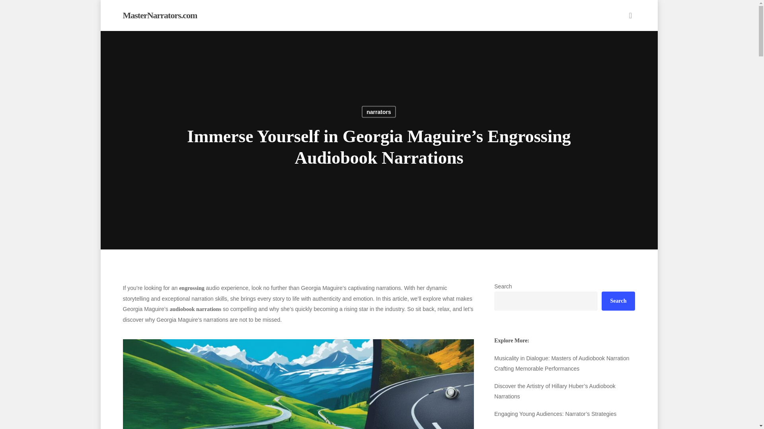 The width and height of the screenshot is (764, 429). What do you see at coordinates (630, 15) in the screenshot?
I see `search` at bounding box center [630, 15].